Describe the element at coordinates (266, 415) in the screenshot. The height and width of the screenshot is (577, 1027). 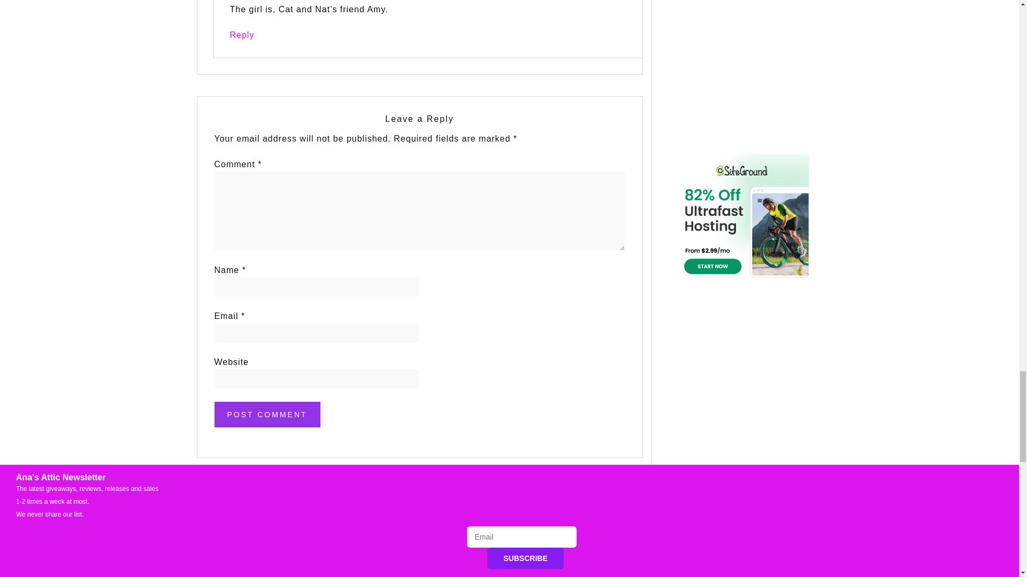
I see `Post Comment` at that location.